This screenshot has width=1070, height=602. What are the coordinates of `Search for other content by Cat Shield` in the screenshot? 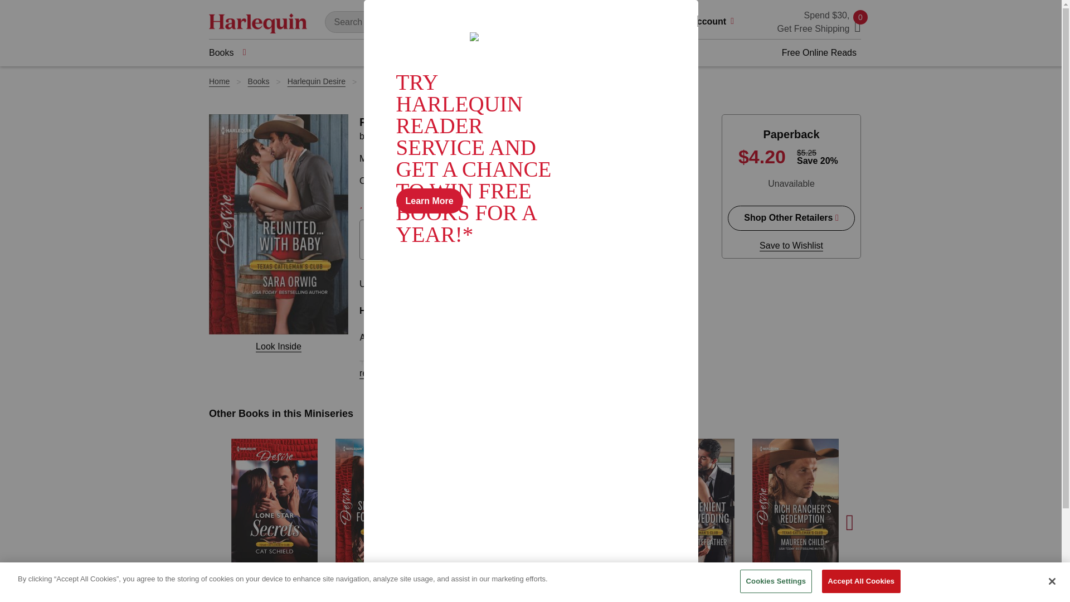 It's located at (263, 599).